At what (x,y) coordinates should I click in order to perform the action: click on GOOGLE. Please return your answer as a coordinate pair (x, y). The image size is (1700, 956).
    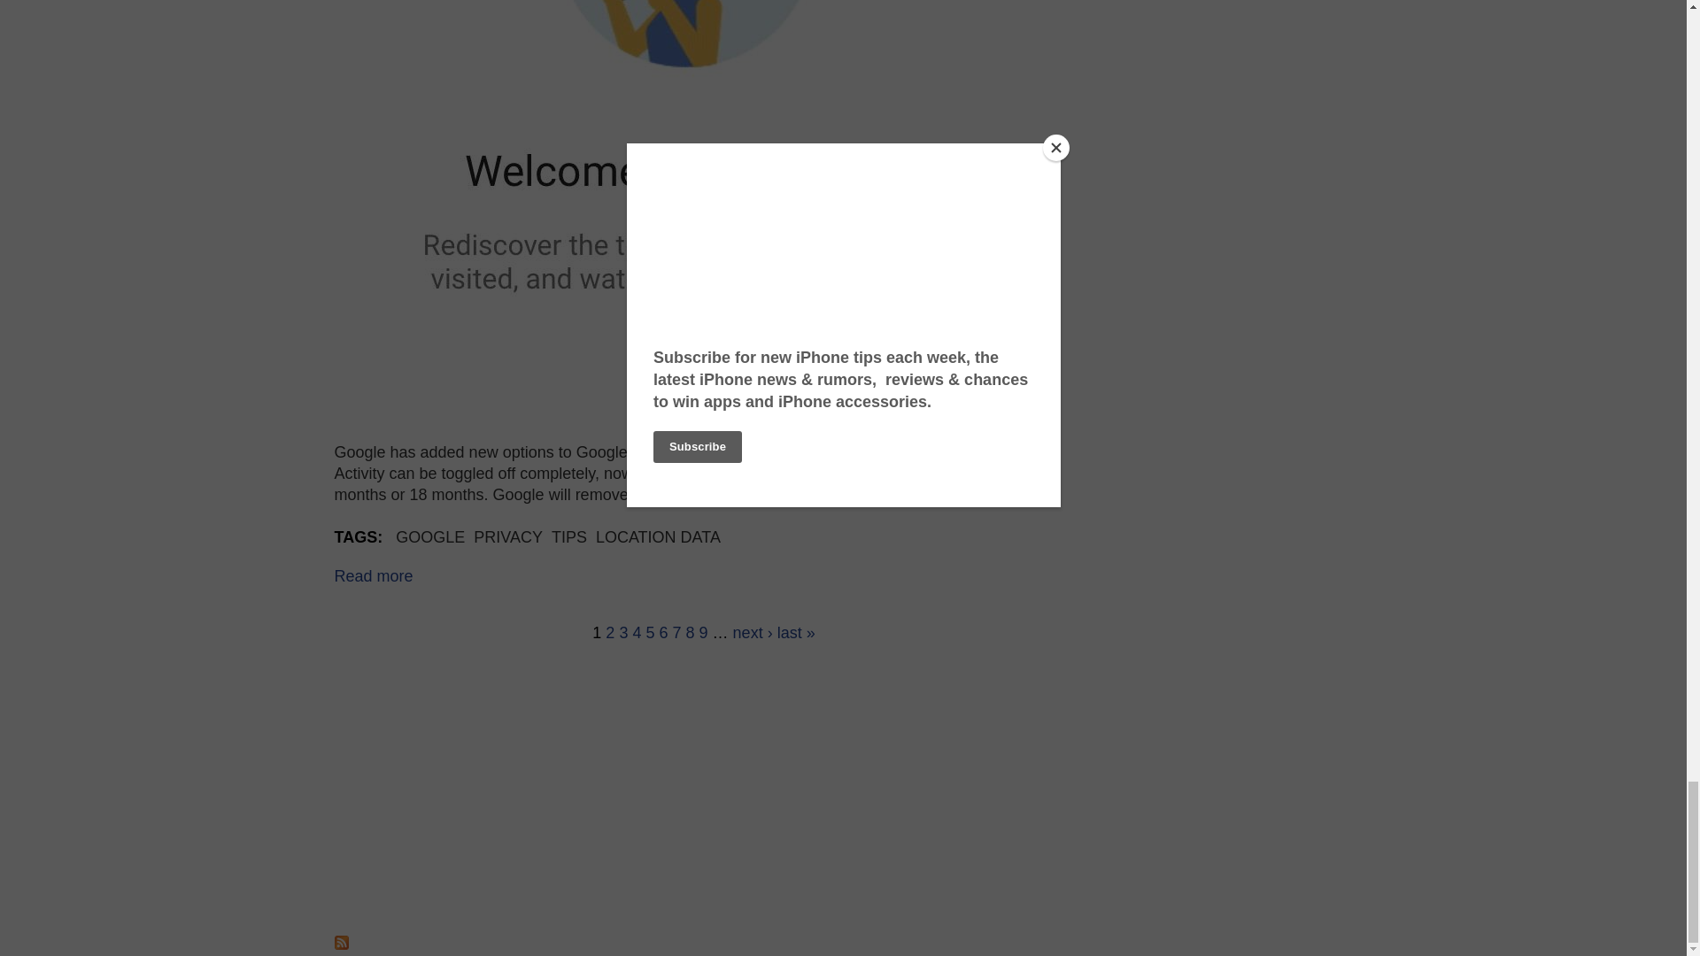
    Looking at the image, I should click on (430, 536).